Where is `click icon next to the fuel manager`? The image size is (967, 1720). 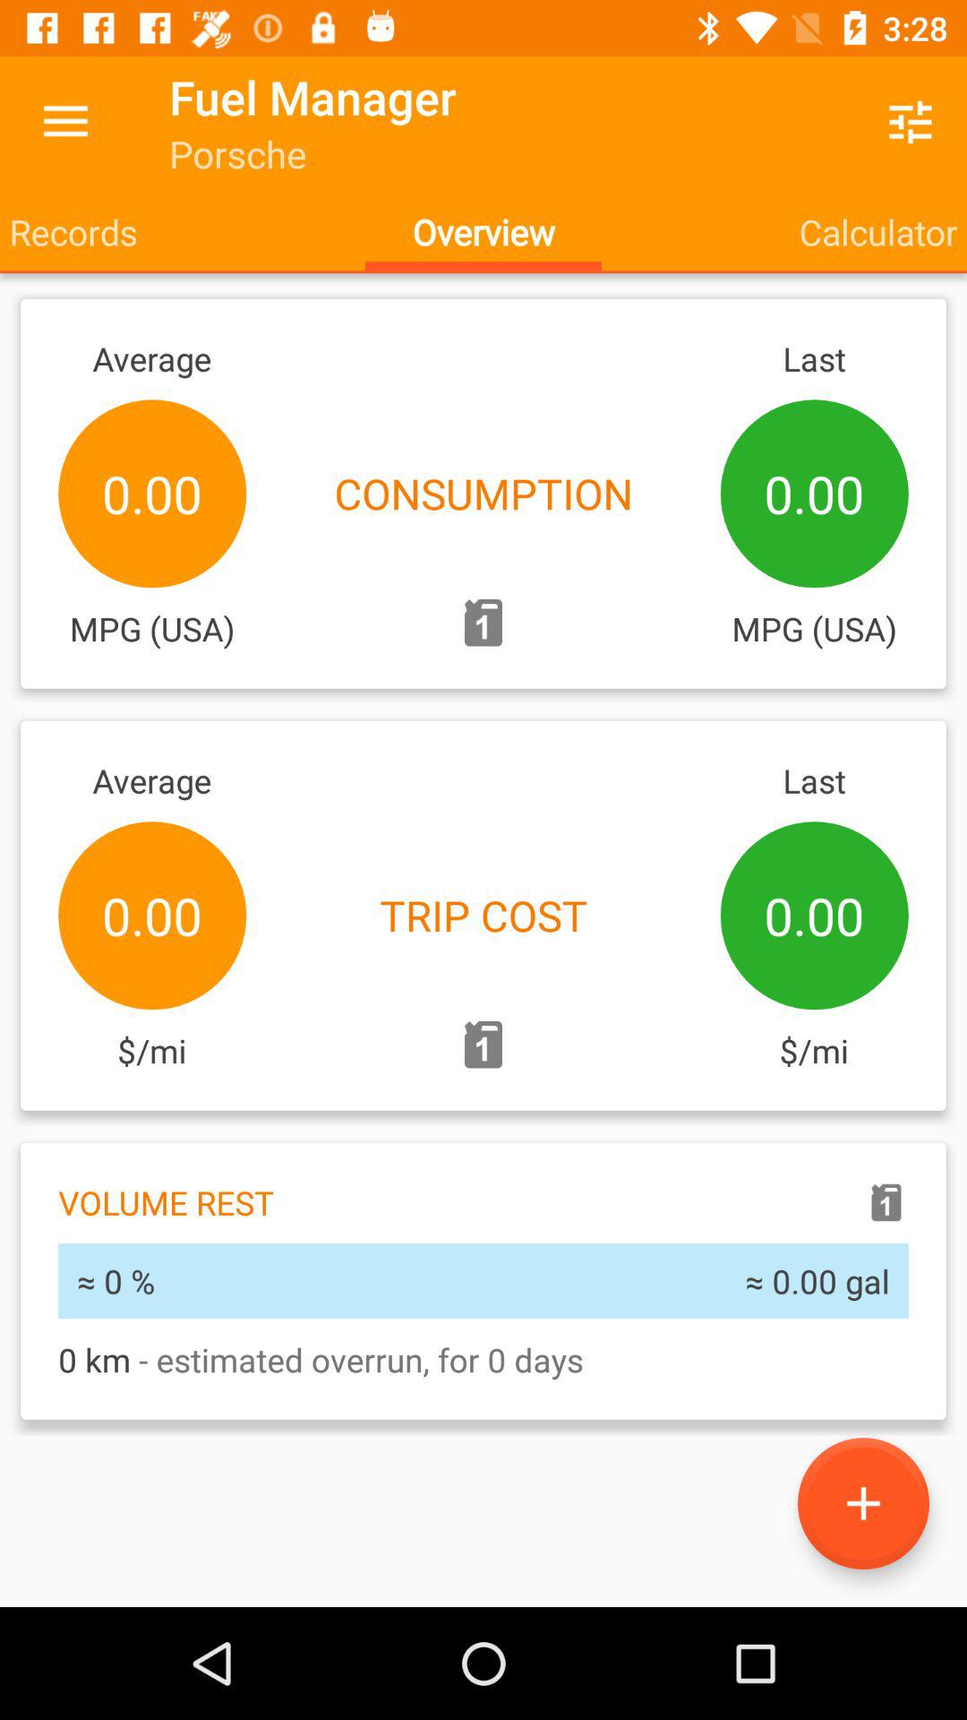 click icon next to the fuel manager is located at coordinates (65, 122).